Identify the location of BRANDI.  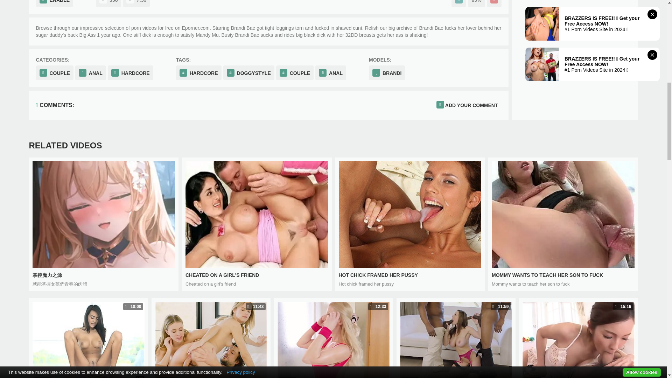
(494, 3).